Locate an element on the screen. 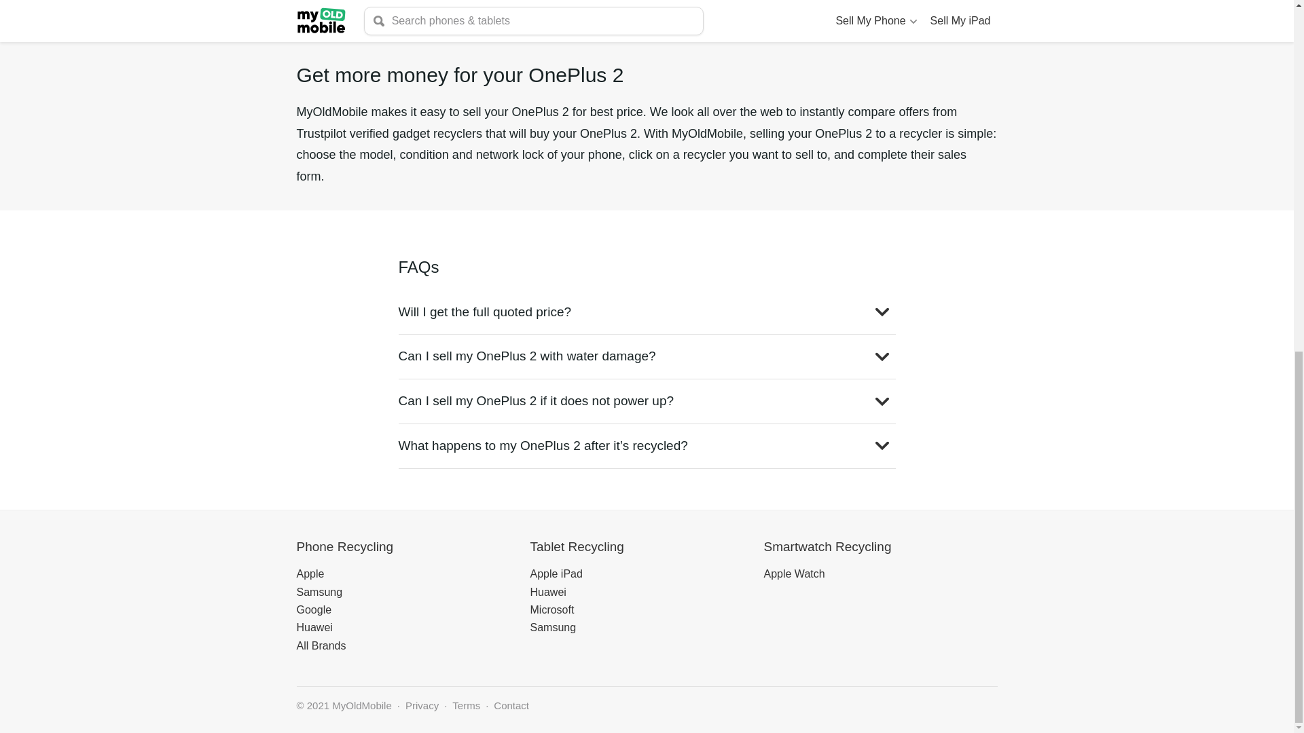 The width and height of the screenshot is (1304, 733). Privacy is located at coordinates (422, 706).